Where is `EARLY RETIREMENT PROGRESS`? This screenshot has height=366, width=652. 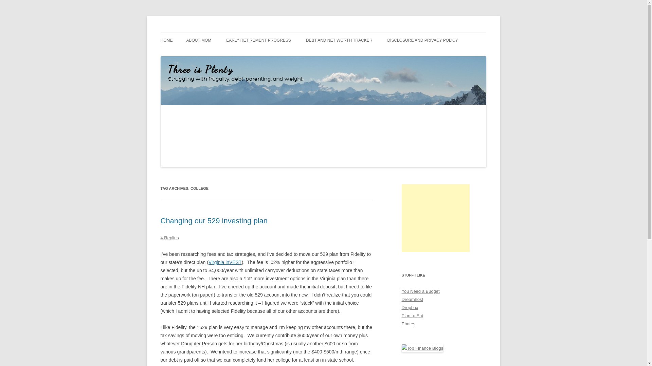
EARLY RETIREMENT PROGRESS is located at coordinates (258, 40).